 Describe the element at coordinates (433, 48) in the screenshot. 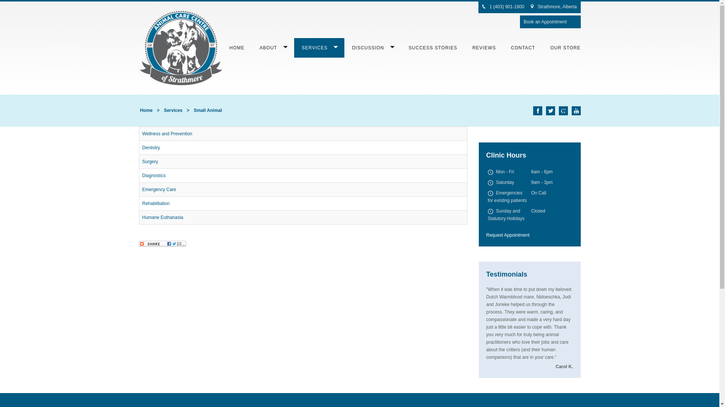

I see `SUCCESS STORIES` at that location.